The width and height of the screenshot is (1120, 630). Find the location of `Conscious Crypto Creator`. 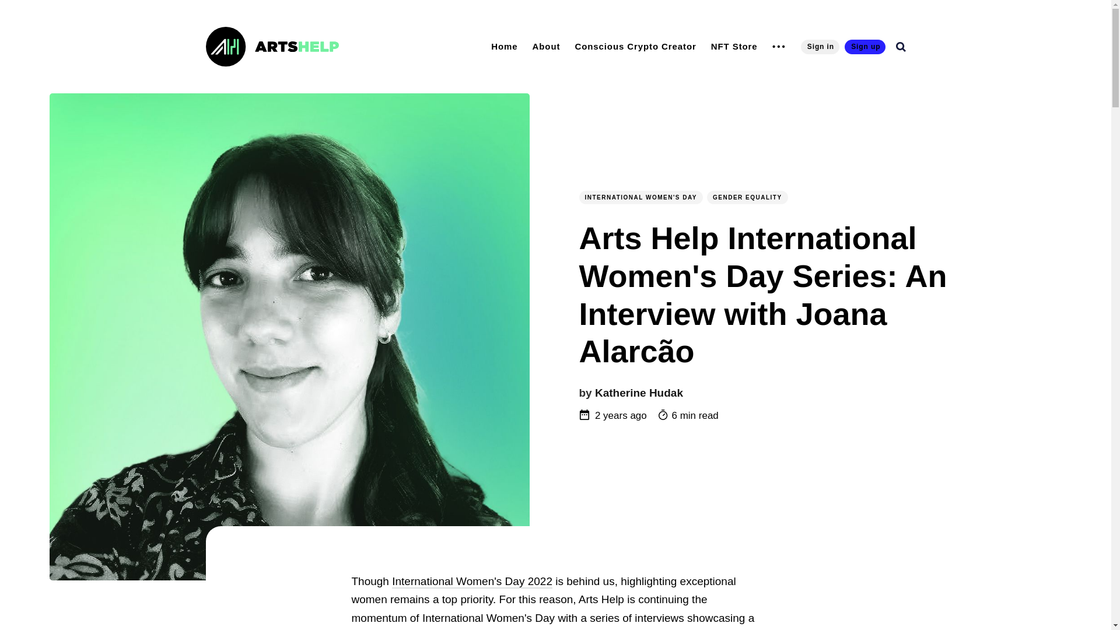

Conscious Crypto Creator is located at coordinates (635, 46).